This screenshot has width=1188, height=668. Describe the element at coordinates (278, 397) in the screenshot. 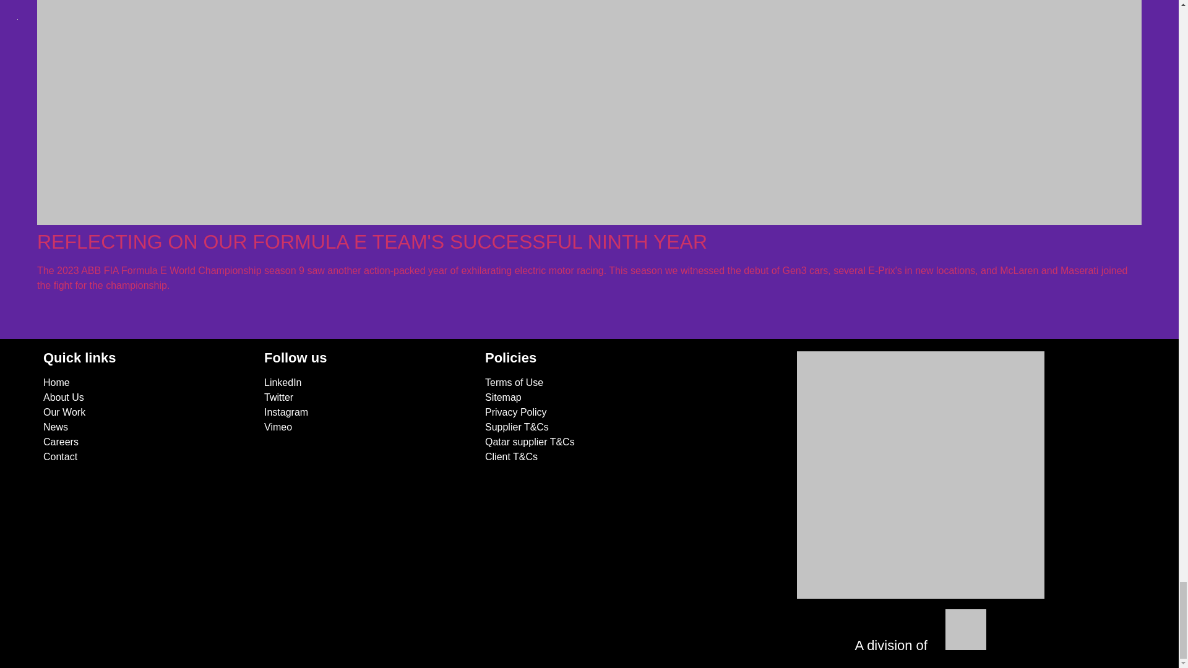

I see `Twitter` at that location.